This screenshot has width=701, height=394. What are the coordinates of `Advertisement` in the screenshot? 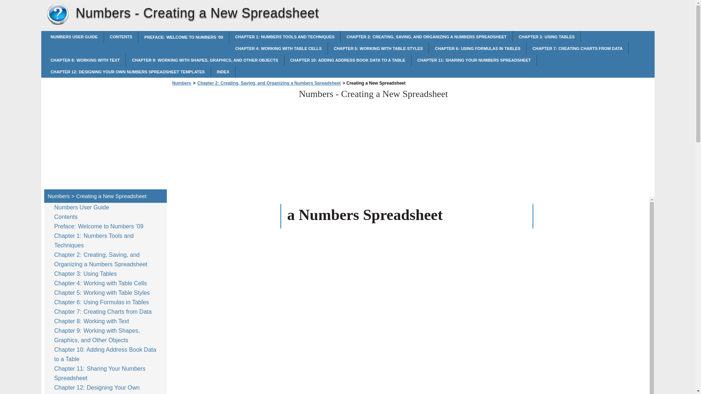 It's located at (105, 132).